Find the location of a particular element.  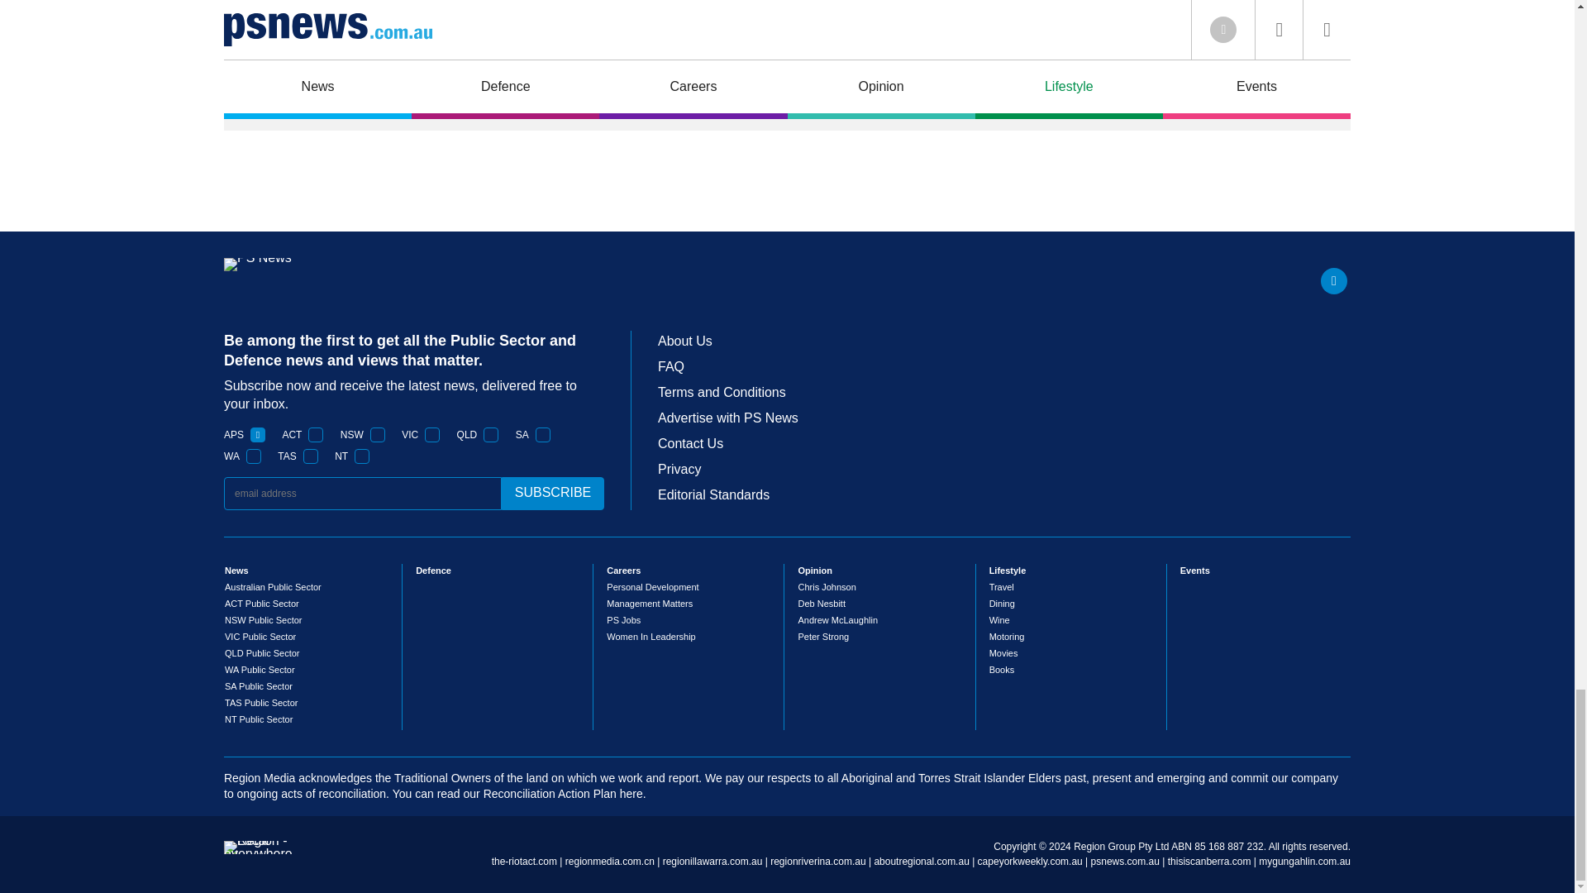

1 is located at coordinates (311, 456).